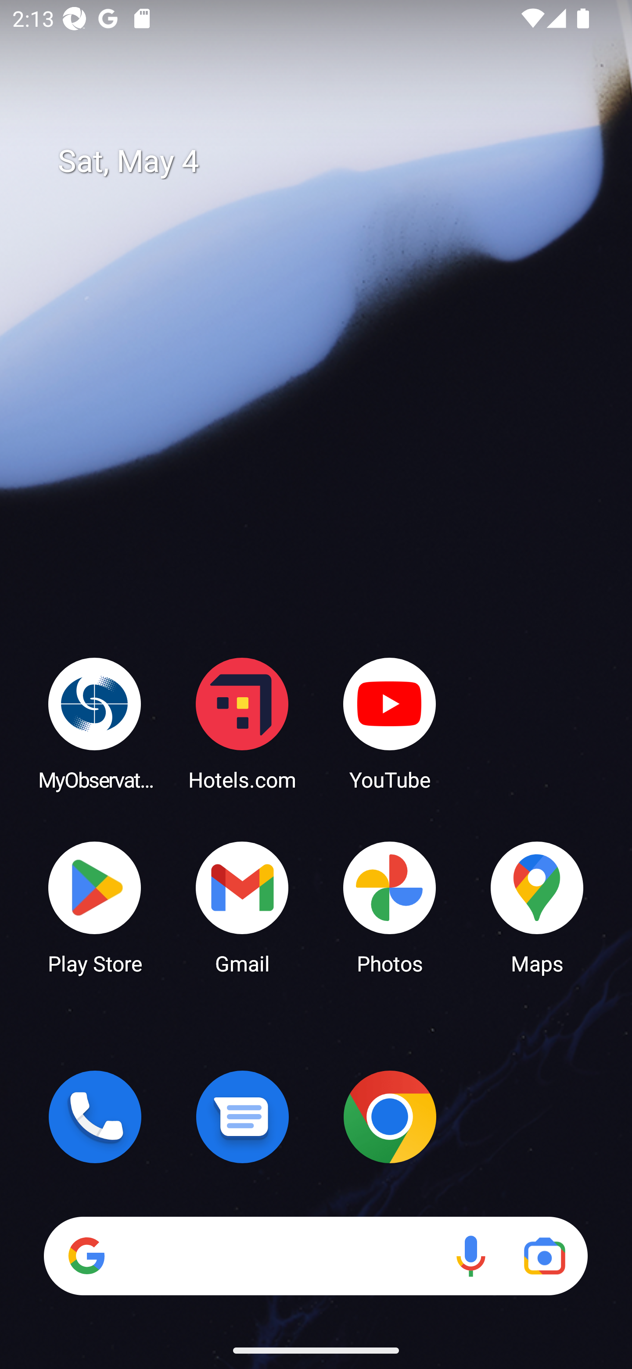  What do you see at coordinates (242, 907) in the screenshot?
I see `Gmail` at bounding box center [242, 907].